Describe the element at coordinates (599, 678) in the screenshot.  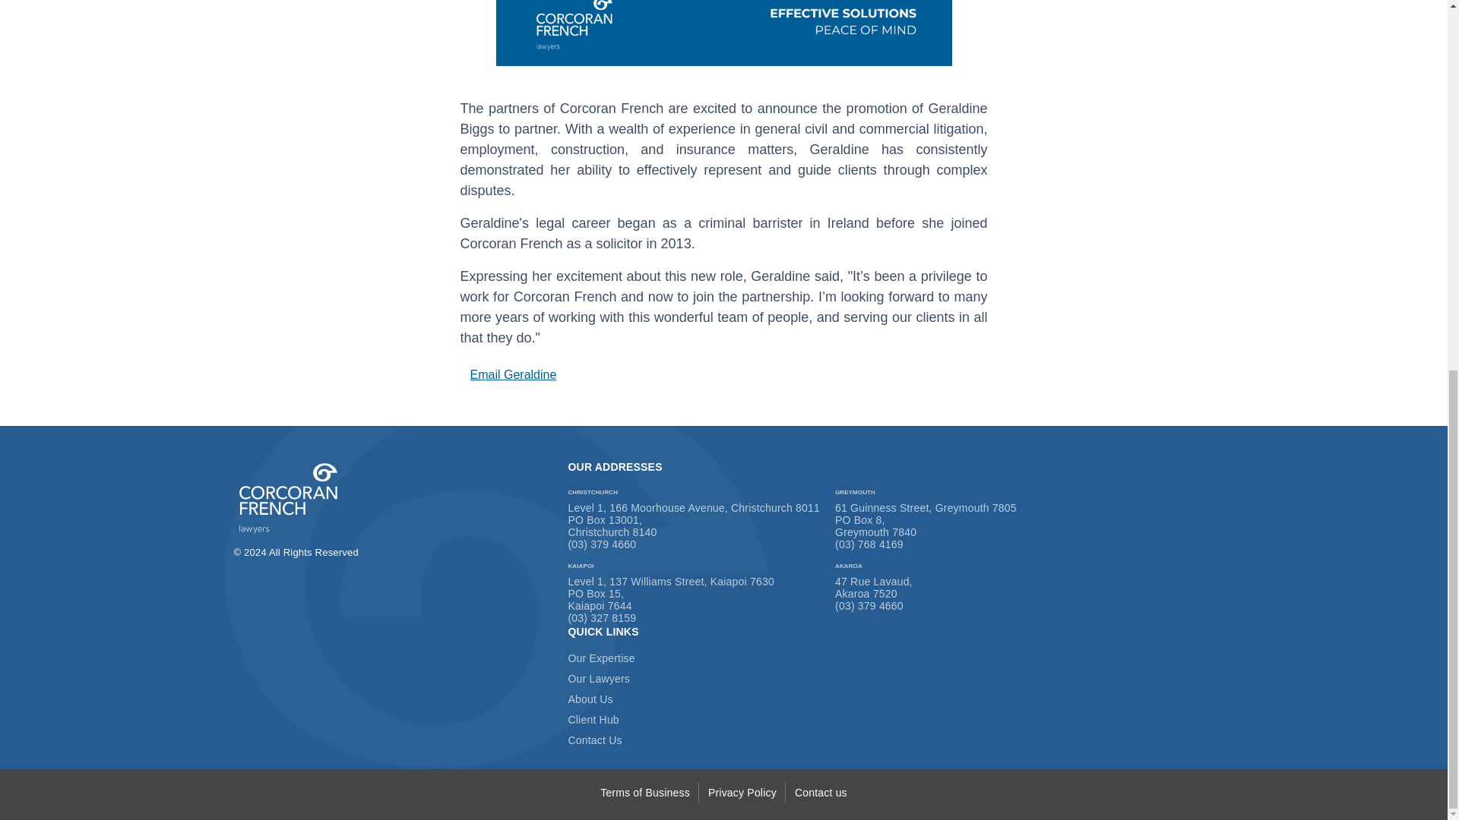
I see `Our Lawyers` at that location.